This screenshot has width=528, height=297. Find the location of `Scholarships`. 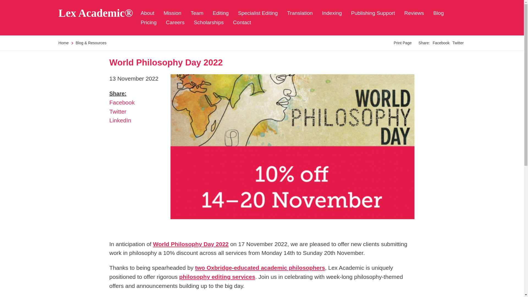

Scholarships is located at coordinates (209, 22).